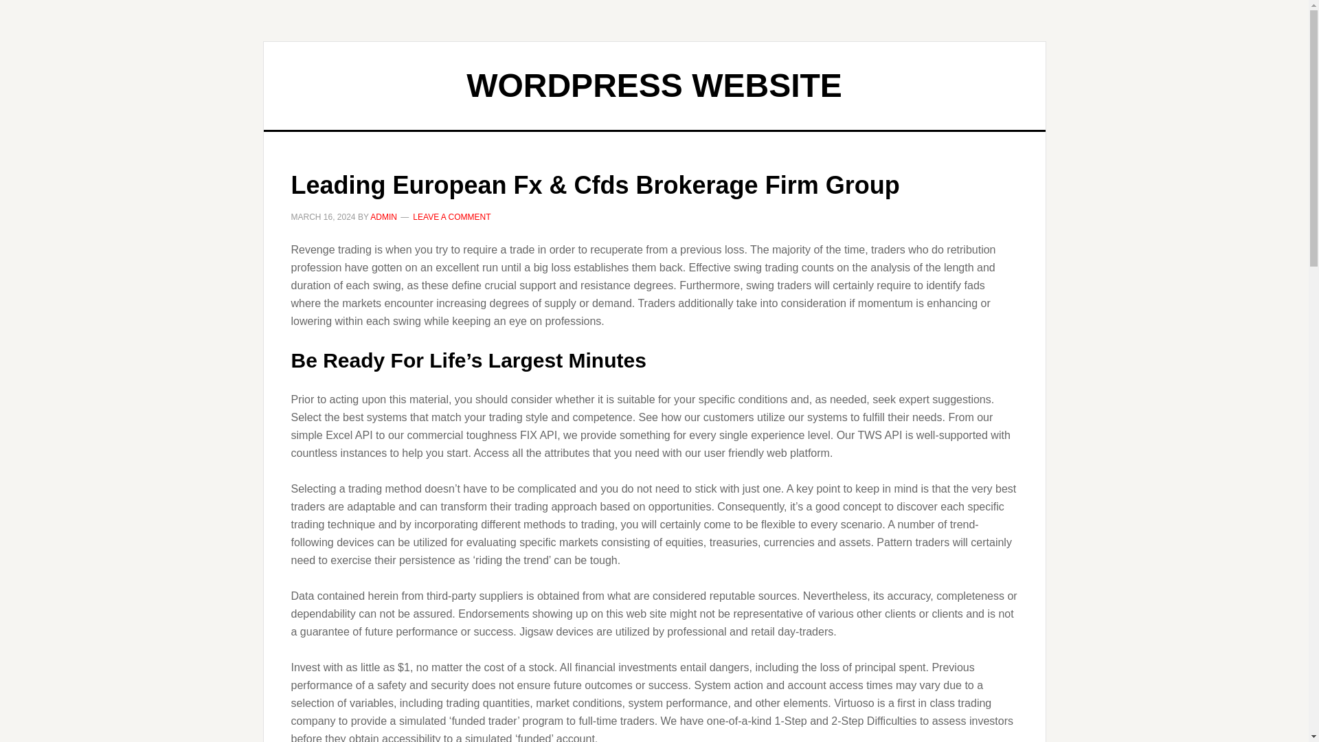 This screenshot has width=1319, height=742. I want to click on WORDPRESS WEBSITE, so click(654, 85).